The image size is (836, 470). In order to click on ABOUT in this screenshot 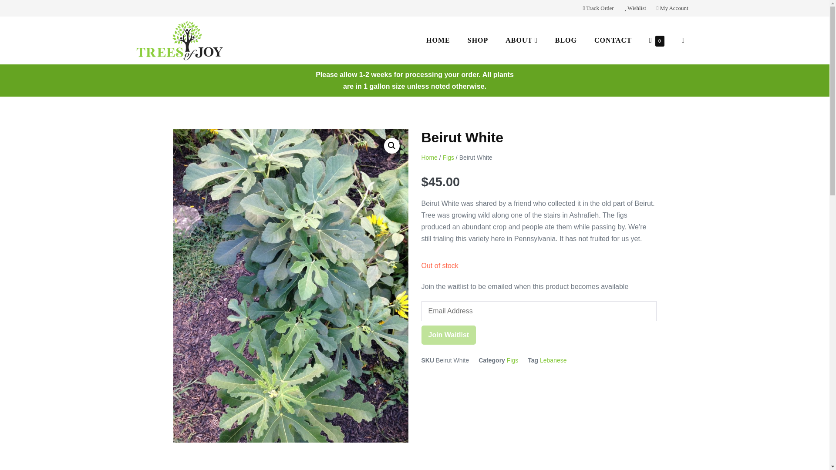, I will do `click(521, 40)`.